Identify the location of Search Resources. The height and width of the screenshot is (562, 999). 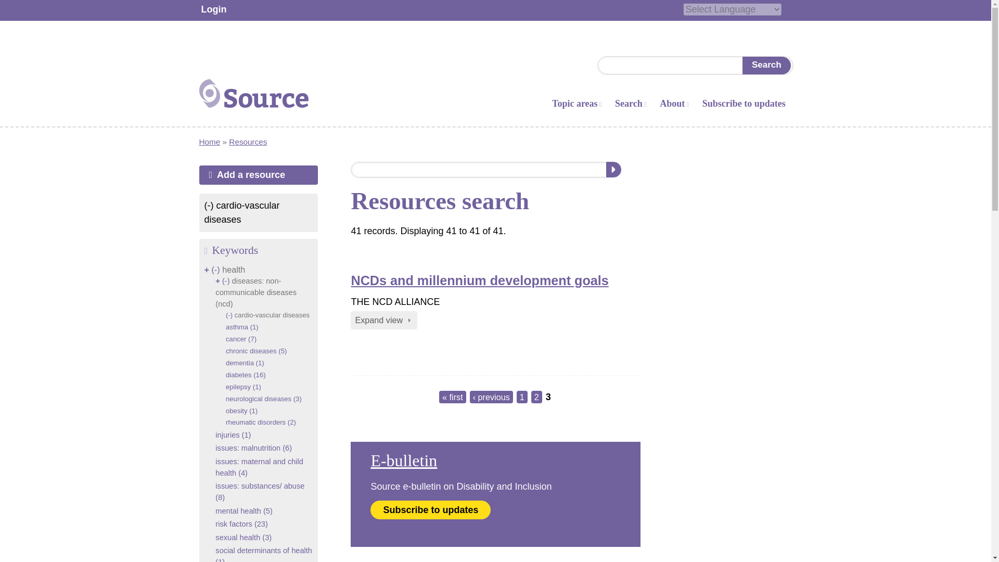
(613, 170).